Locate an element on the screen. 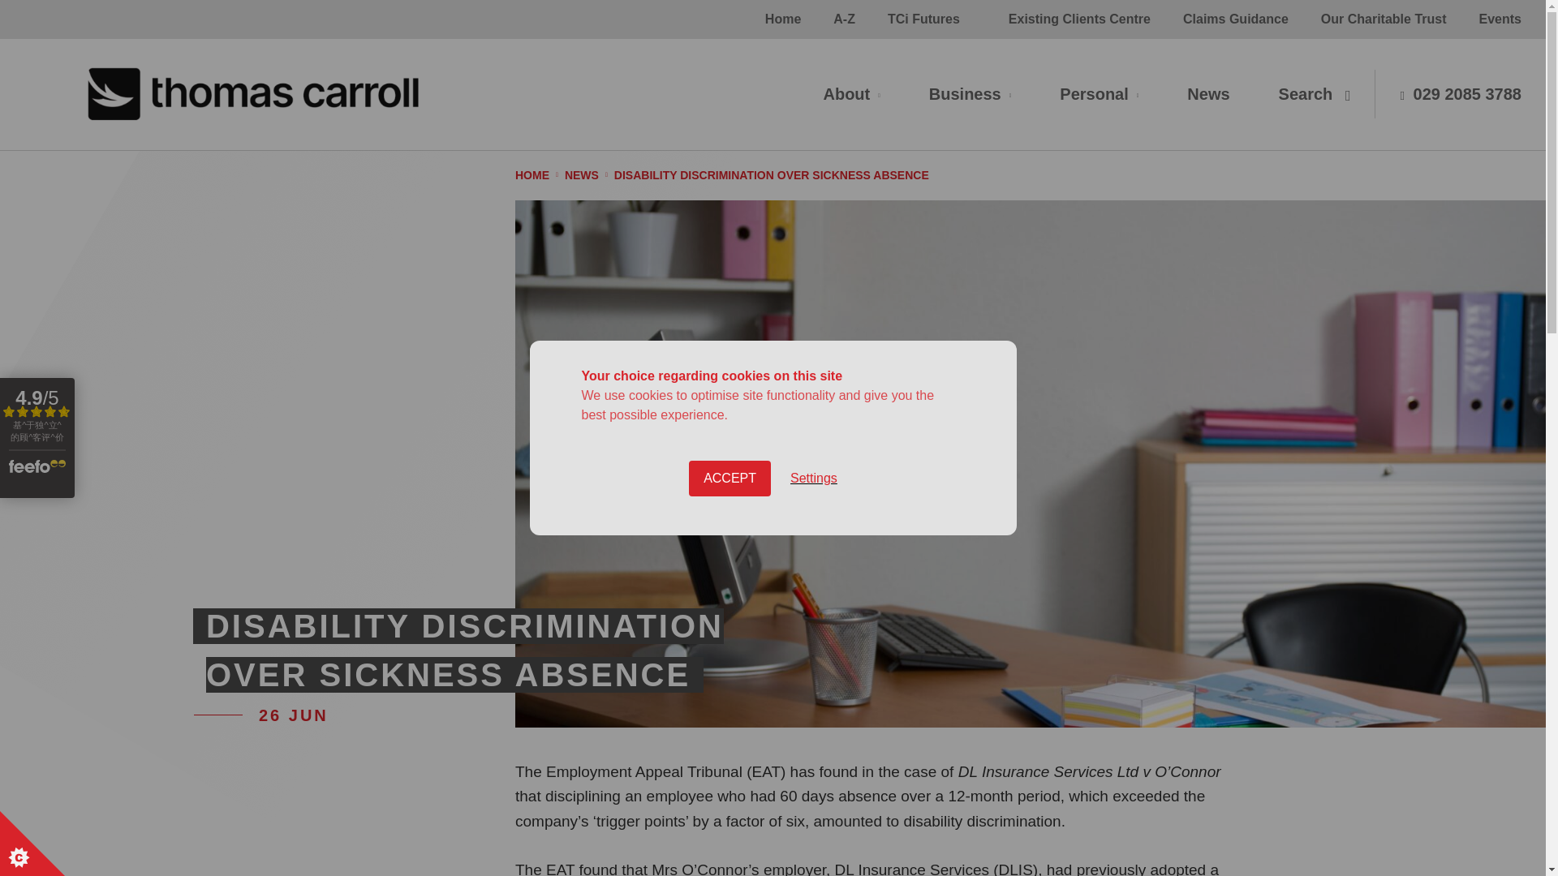 The width and height of the screenshot is (1558, 876). Existing Clients Centre is located at coordinates (1079, 19).